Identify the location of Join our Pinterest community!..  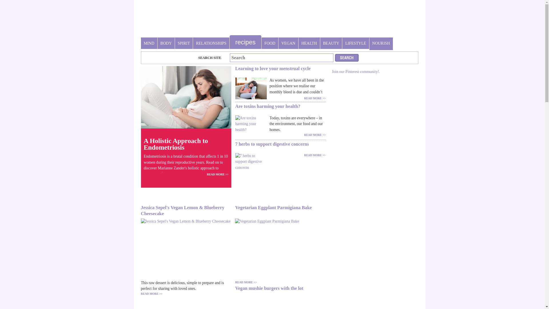
(356, 72).